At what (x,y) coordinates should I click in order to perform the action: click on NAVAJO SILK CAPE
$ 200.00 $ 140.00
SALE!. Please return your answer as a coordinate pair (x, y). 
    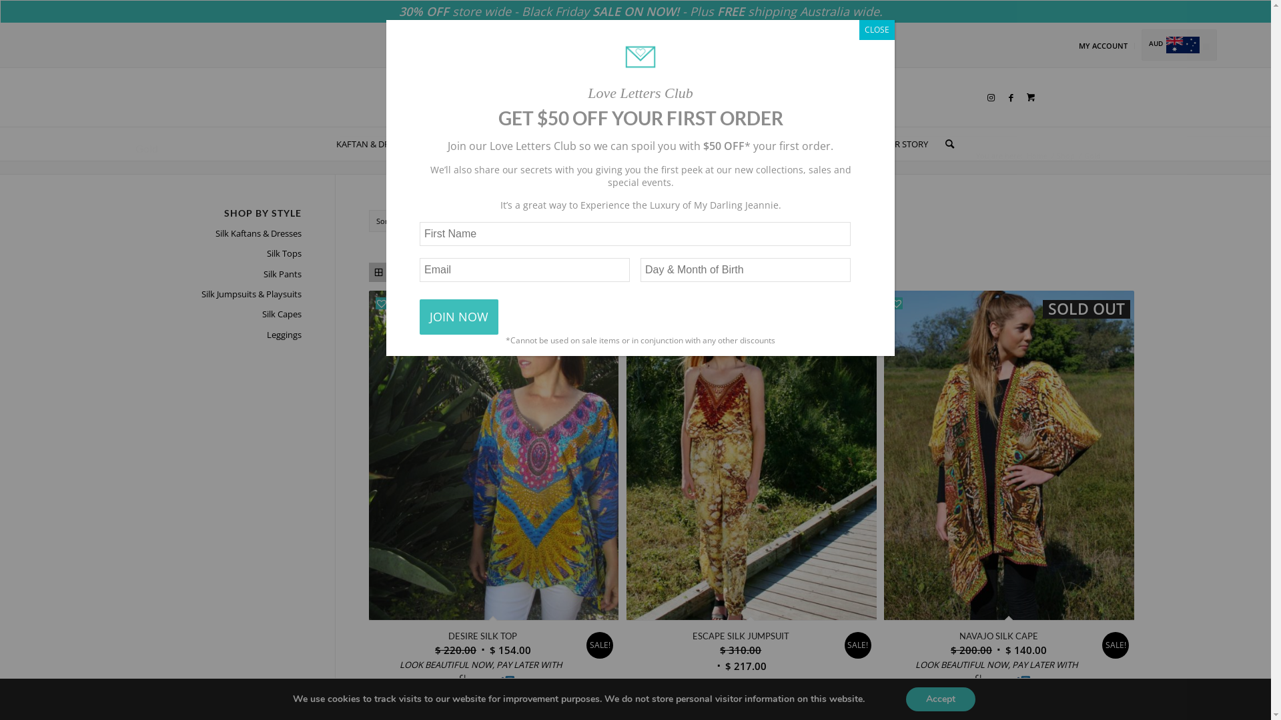
    Looking at the image, I should click on (998, 643).